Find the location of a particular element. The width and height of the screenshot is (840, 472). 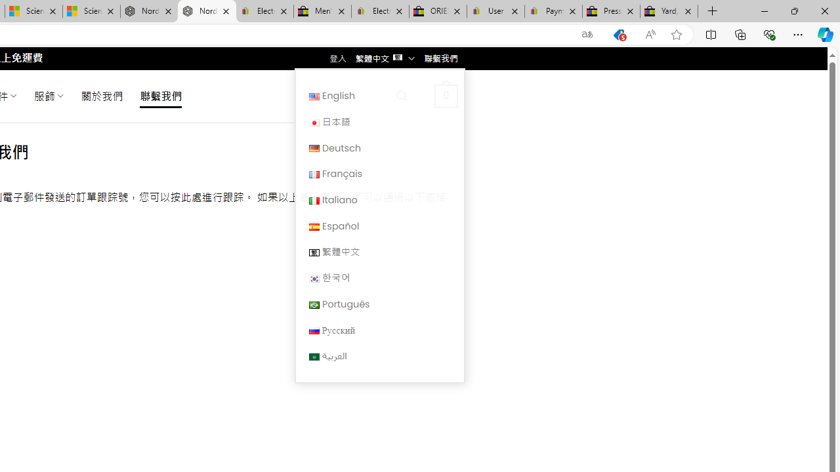

 Italiano is located at coordinates (379, 199).